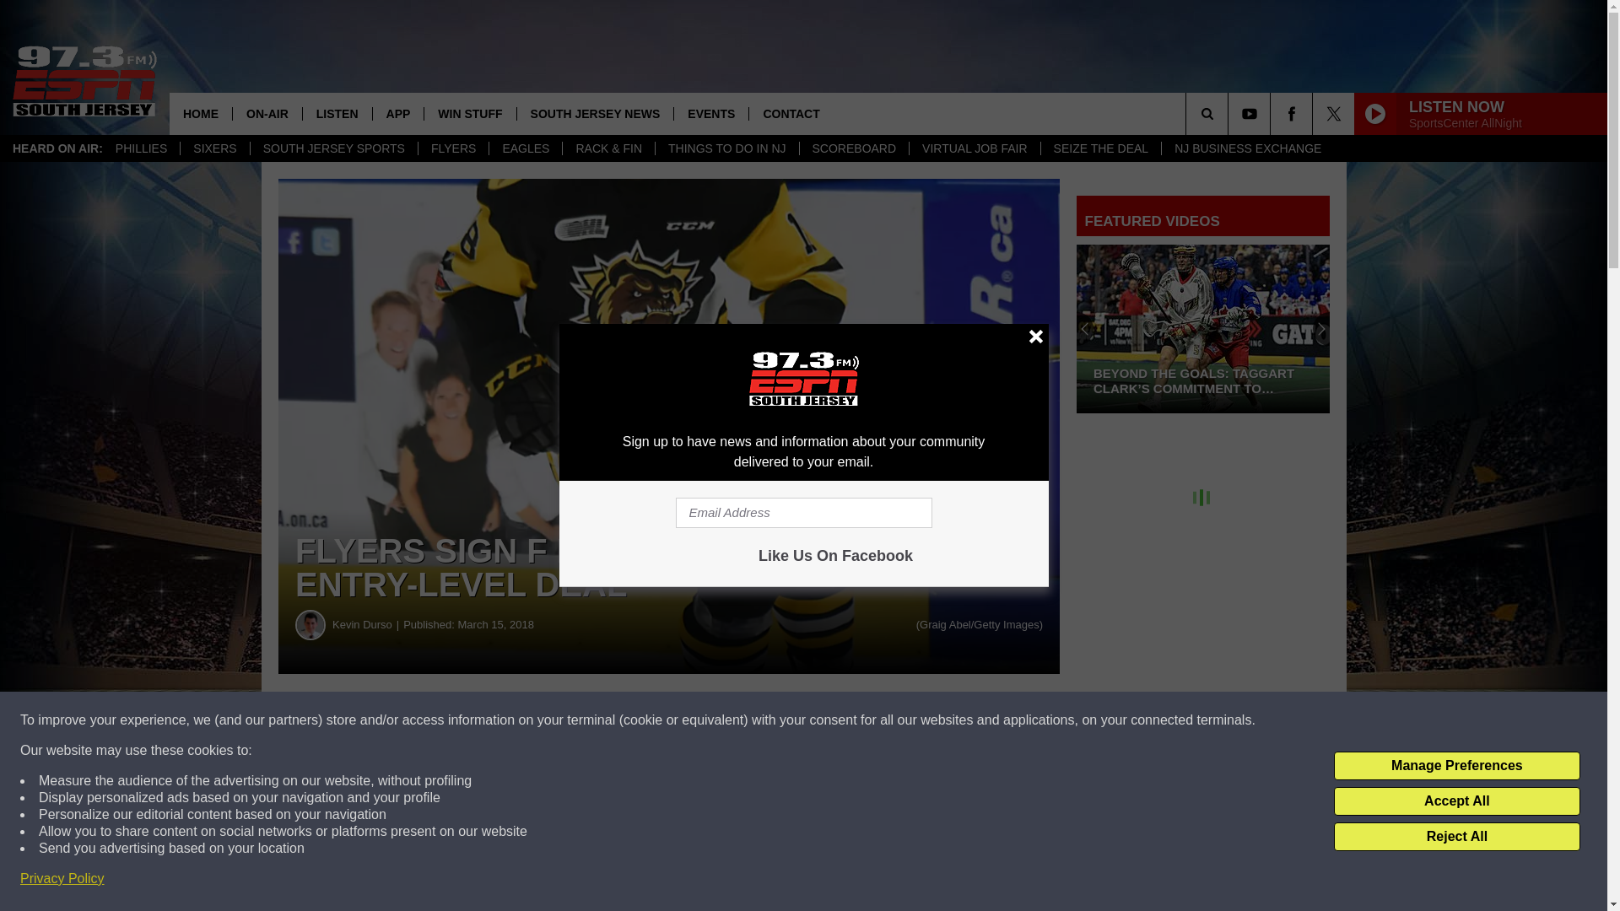  Describe the element at coordinates (825, 720) in the screenshot. I see `Share on Twitter` at that location.